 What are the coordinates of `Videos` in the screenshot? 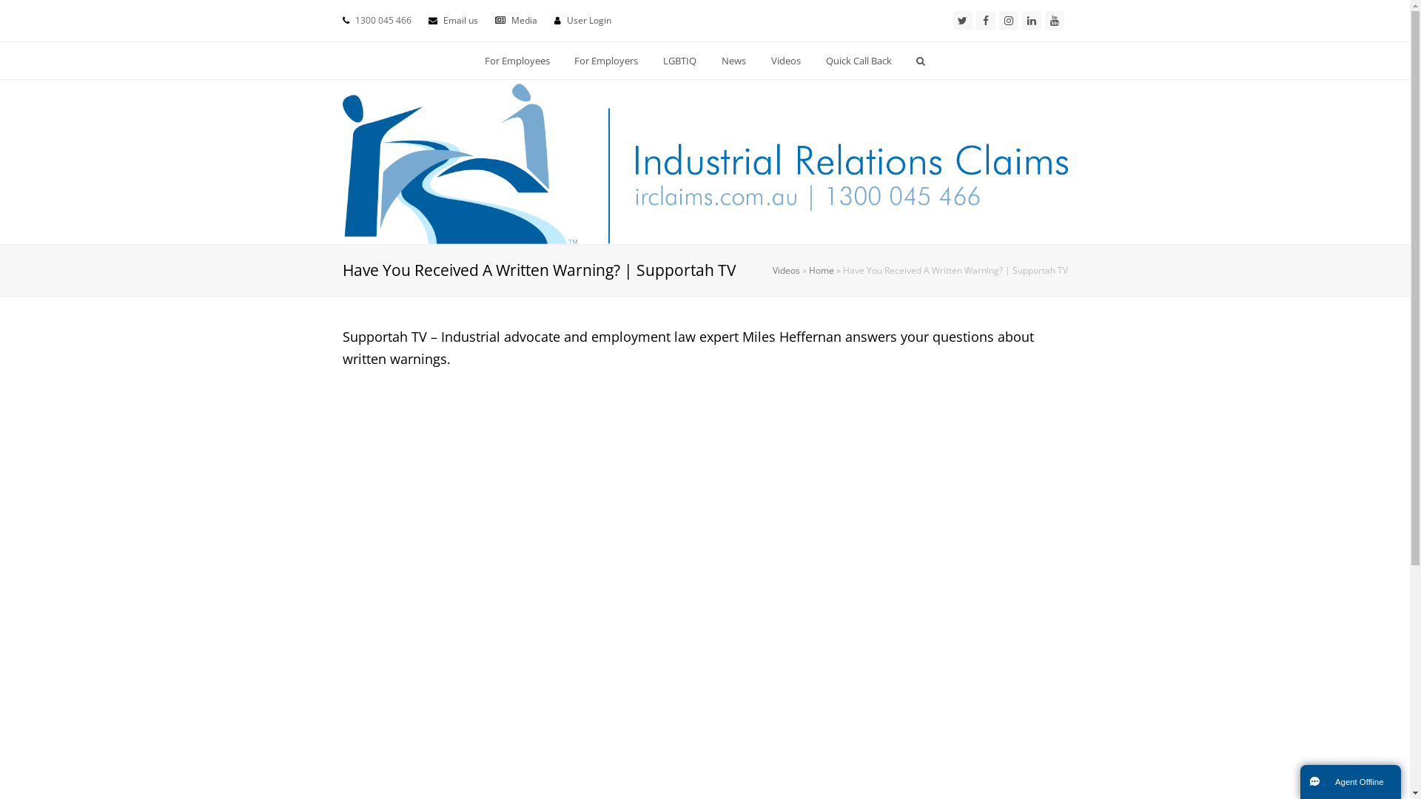 It's located at (786, 61).